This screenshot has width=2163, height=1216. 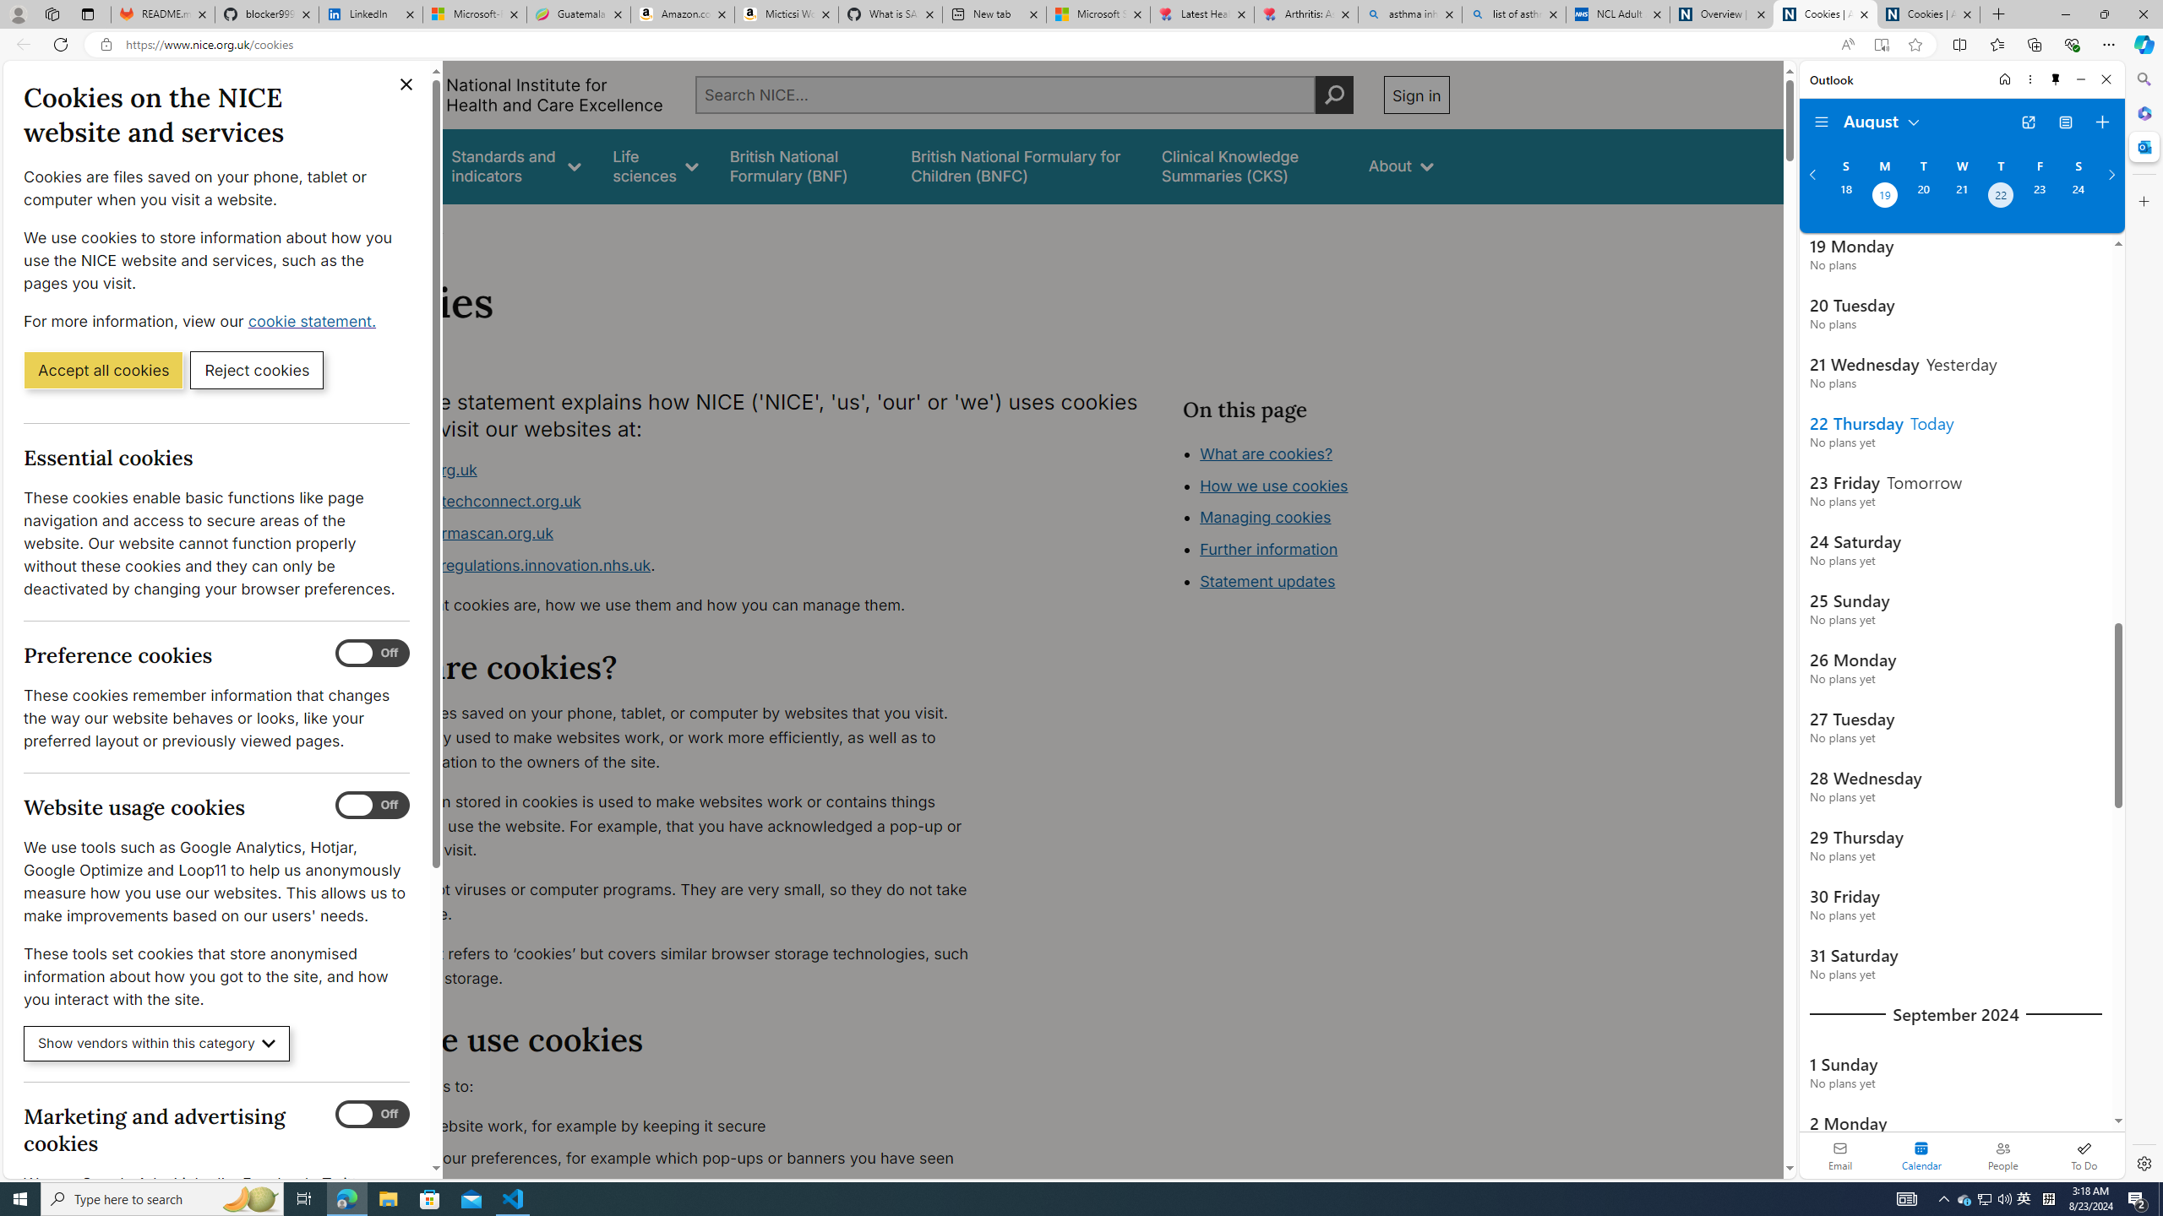 I want to click on false, so click(x=1250, y=166).